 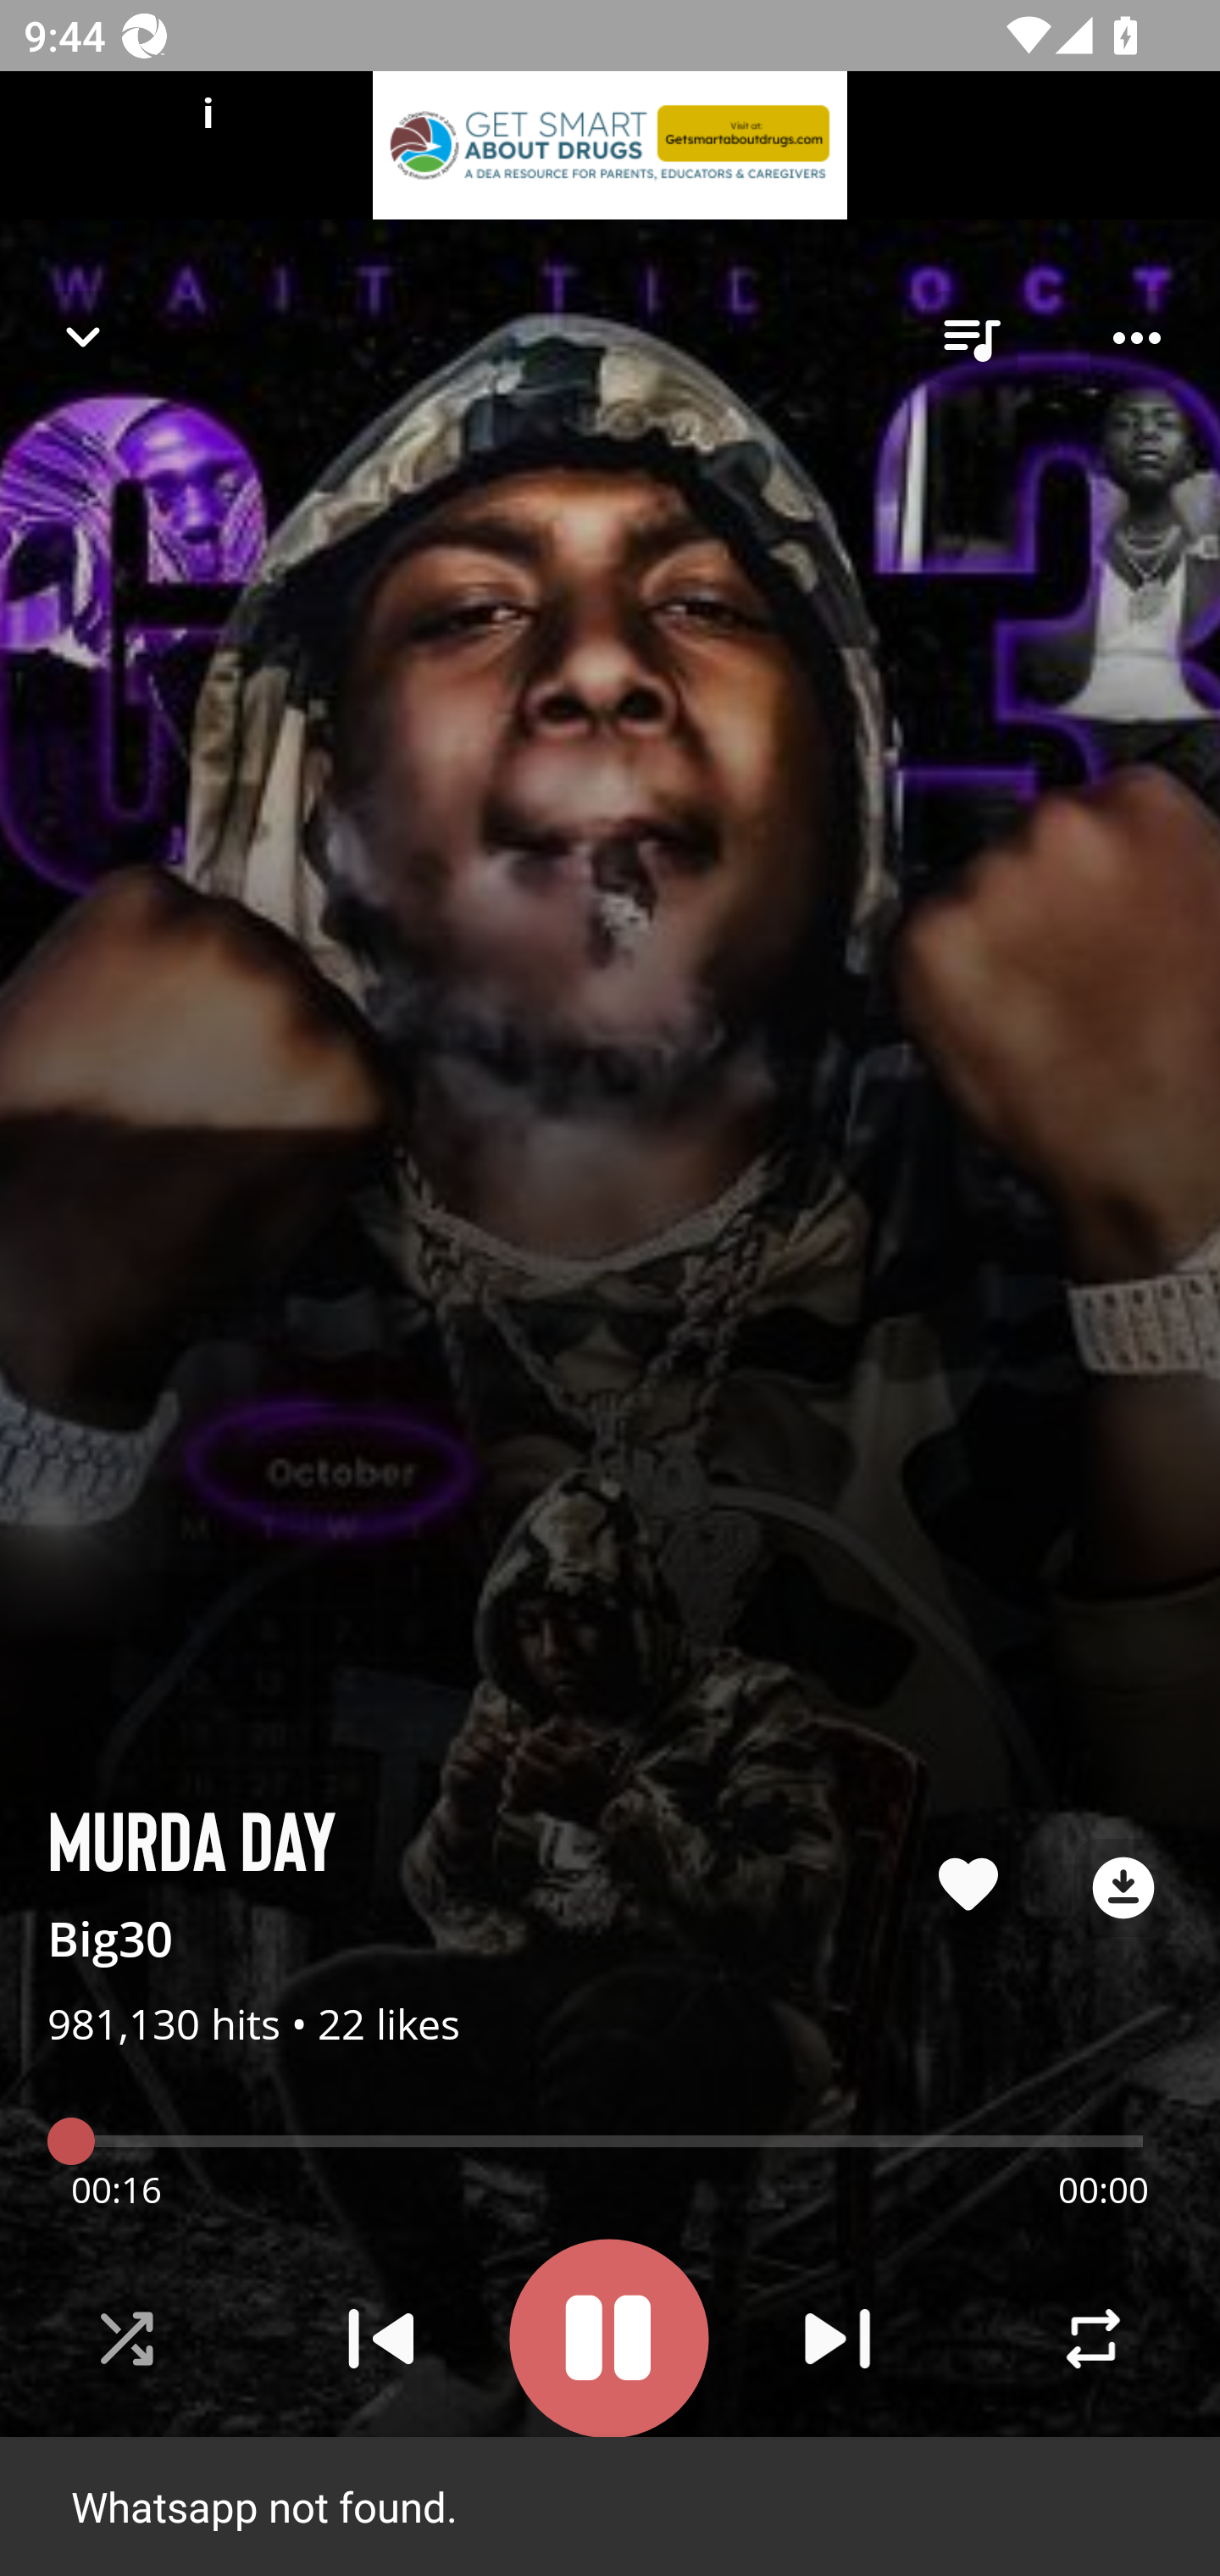 I want to click on Player options, so click(x=1137, y=339).